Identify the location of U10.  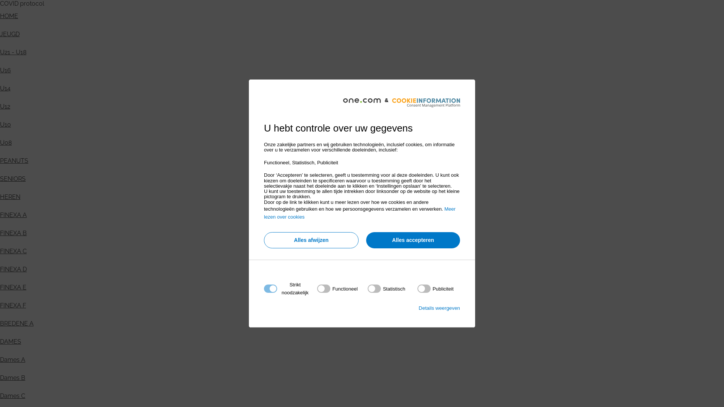
(5, 124).